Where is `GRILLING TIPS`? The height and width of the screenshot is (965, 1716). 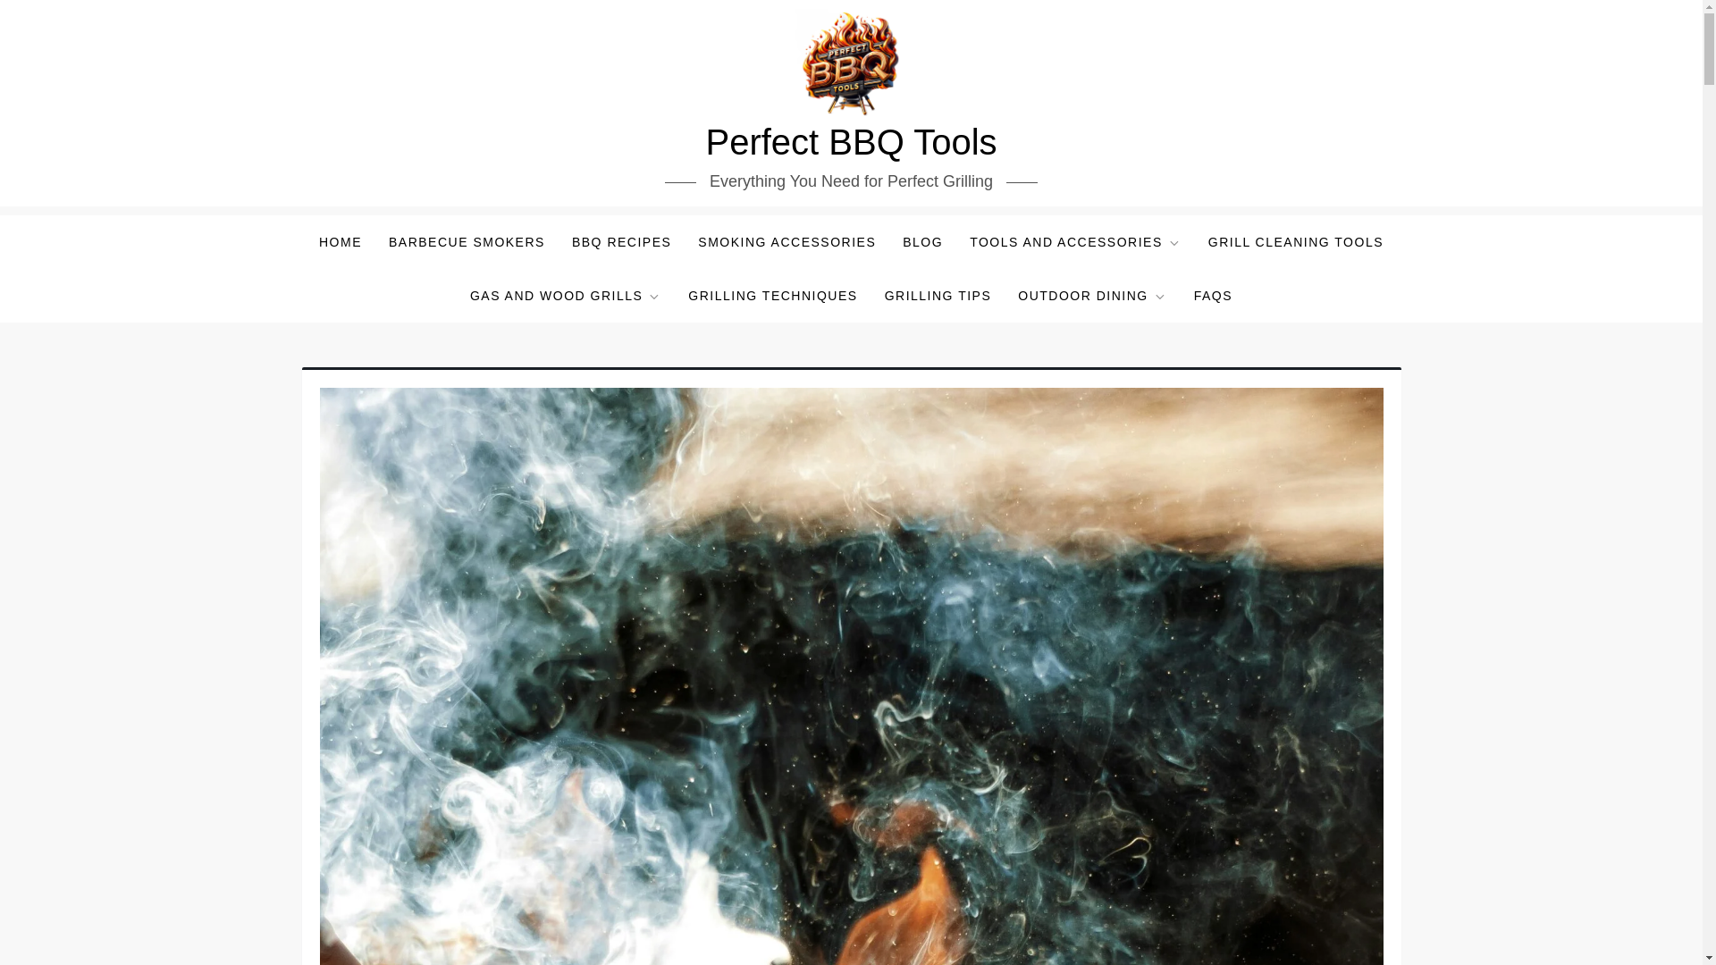
GRILLING TIPS is located at coordinates (938, 295).